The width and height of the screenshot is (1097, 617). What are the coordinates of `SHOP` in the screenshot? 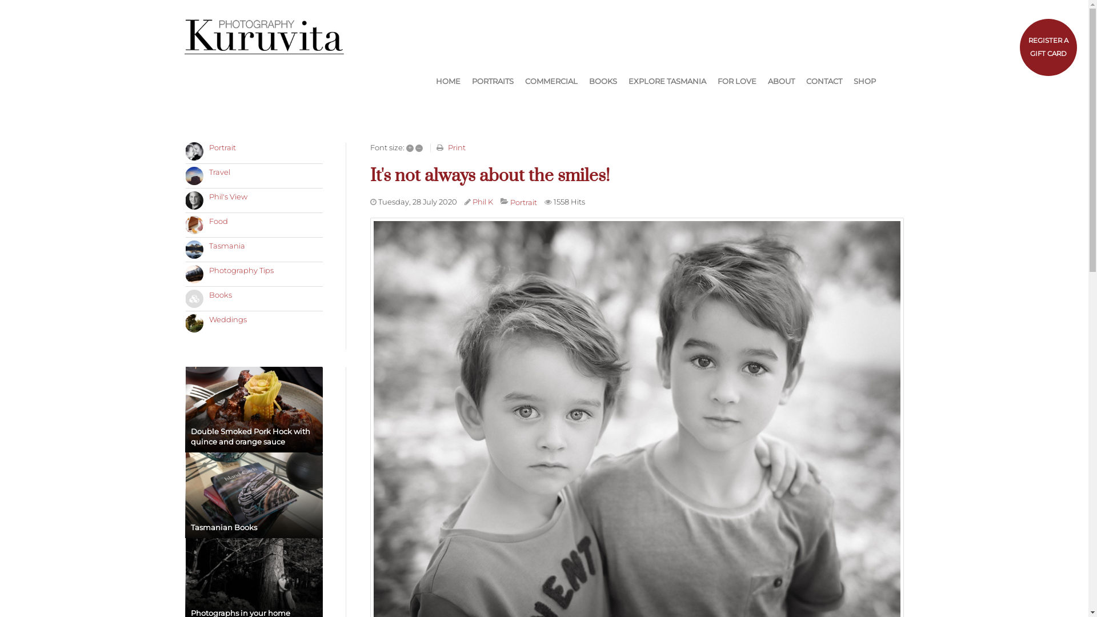 It's located at (865, 82).